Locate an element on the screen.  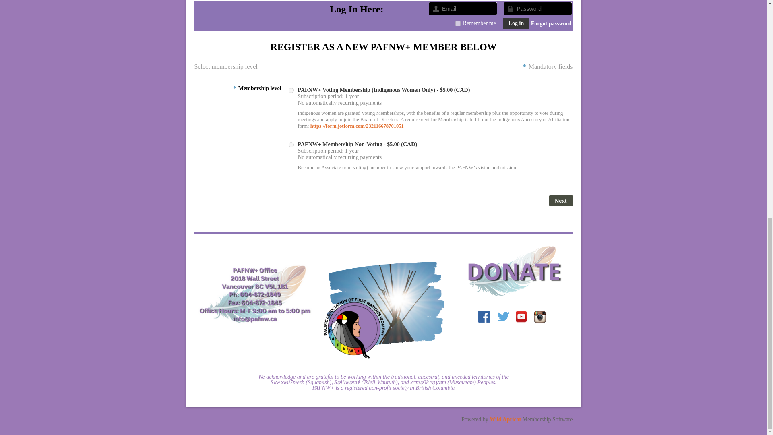
on is located at coordinates (458, 23).